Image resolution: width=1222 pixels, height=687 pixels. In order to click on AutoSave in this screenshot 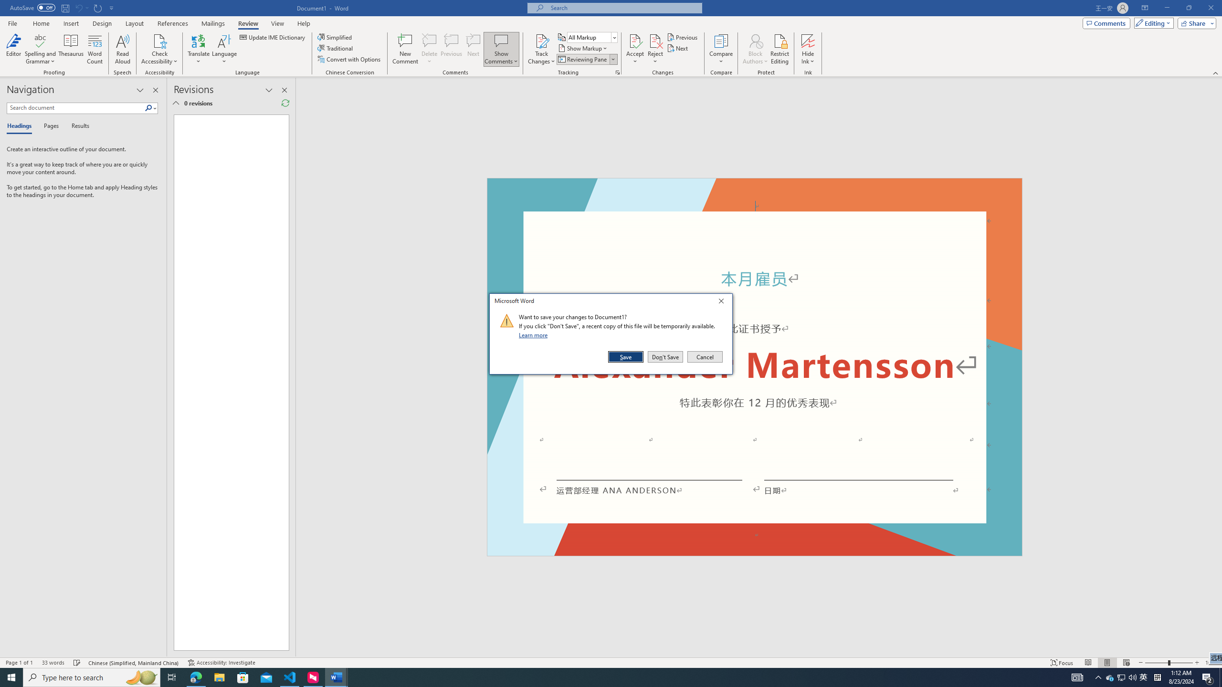, I will do `click(32, 8)`.